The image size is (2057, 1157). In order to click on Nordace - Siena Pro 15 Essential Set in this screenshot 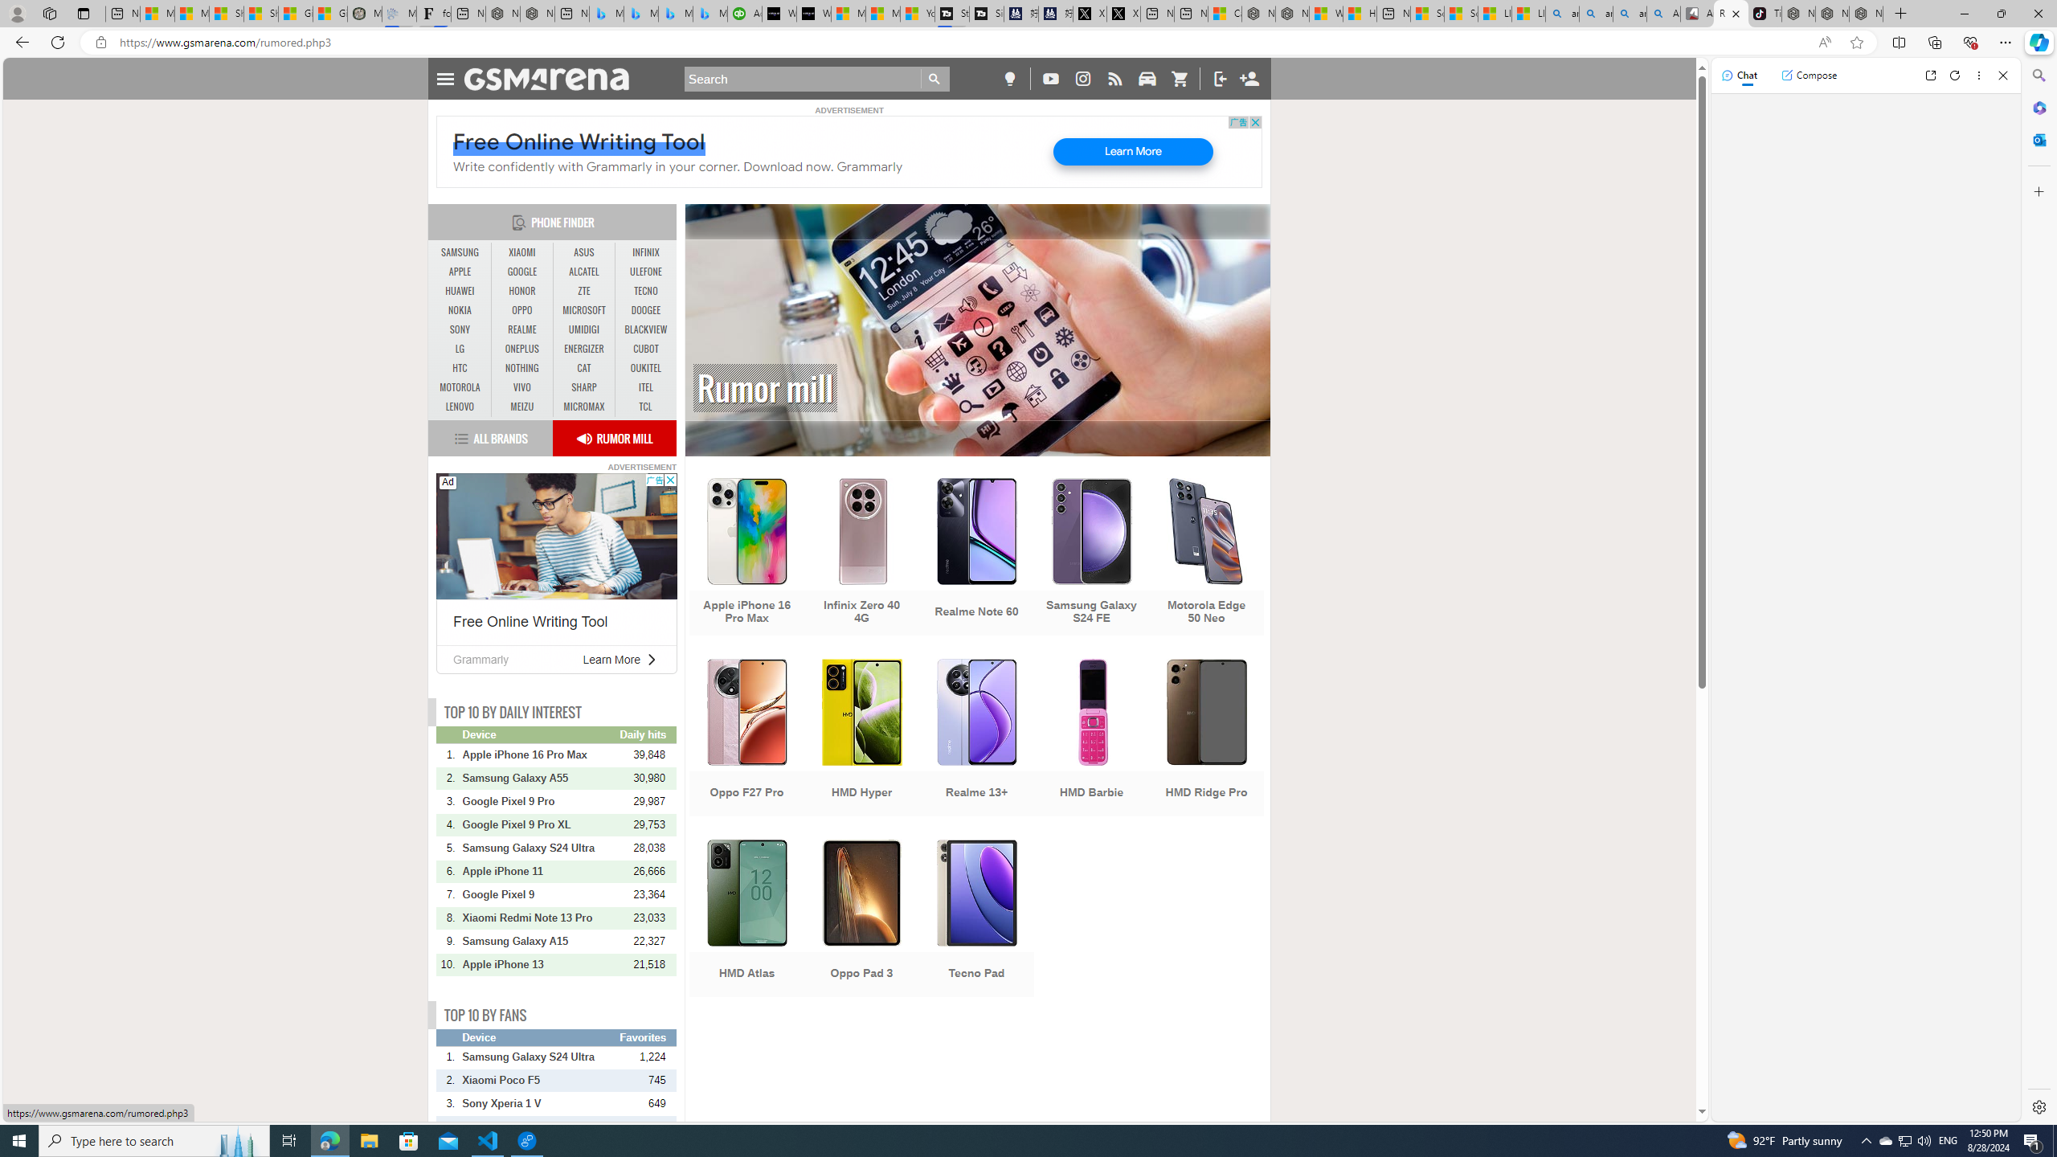, I will do `click(1866, 14)`.